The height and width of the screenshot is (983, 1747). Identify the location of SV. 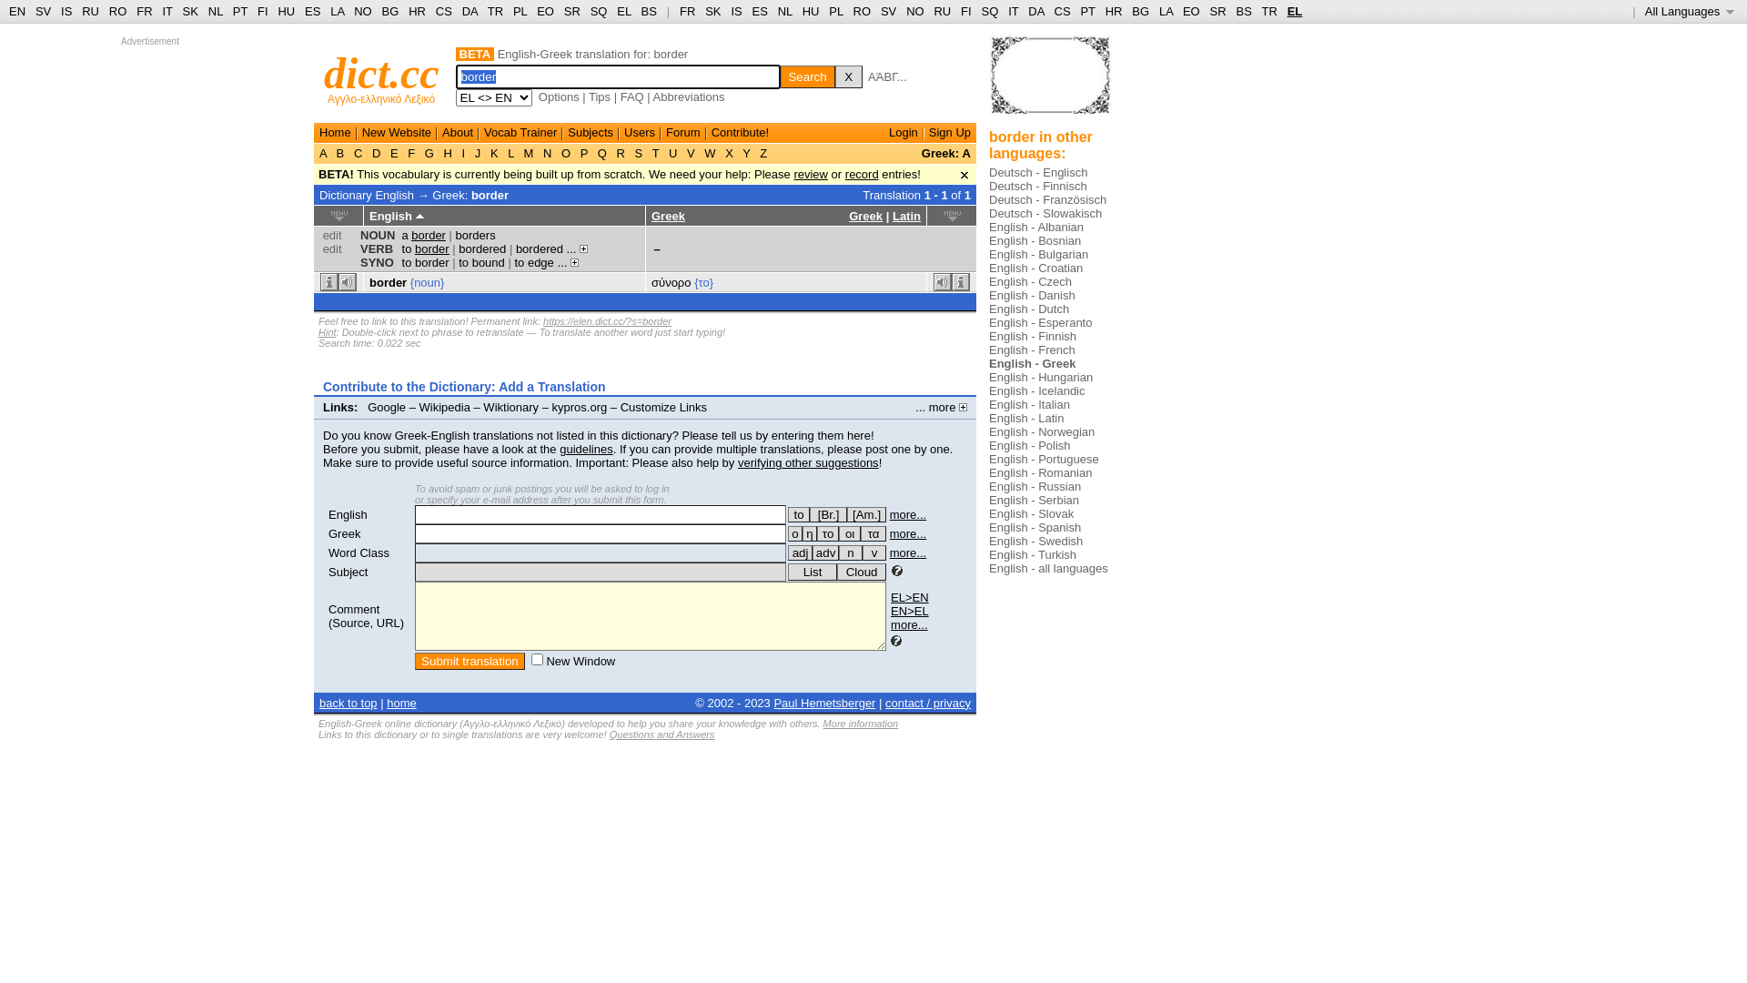
(888, 11).